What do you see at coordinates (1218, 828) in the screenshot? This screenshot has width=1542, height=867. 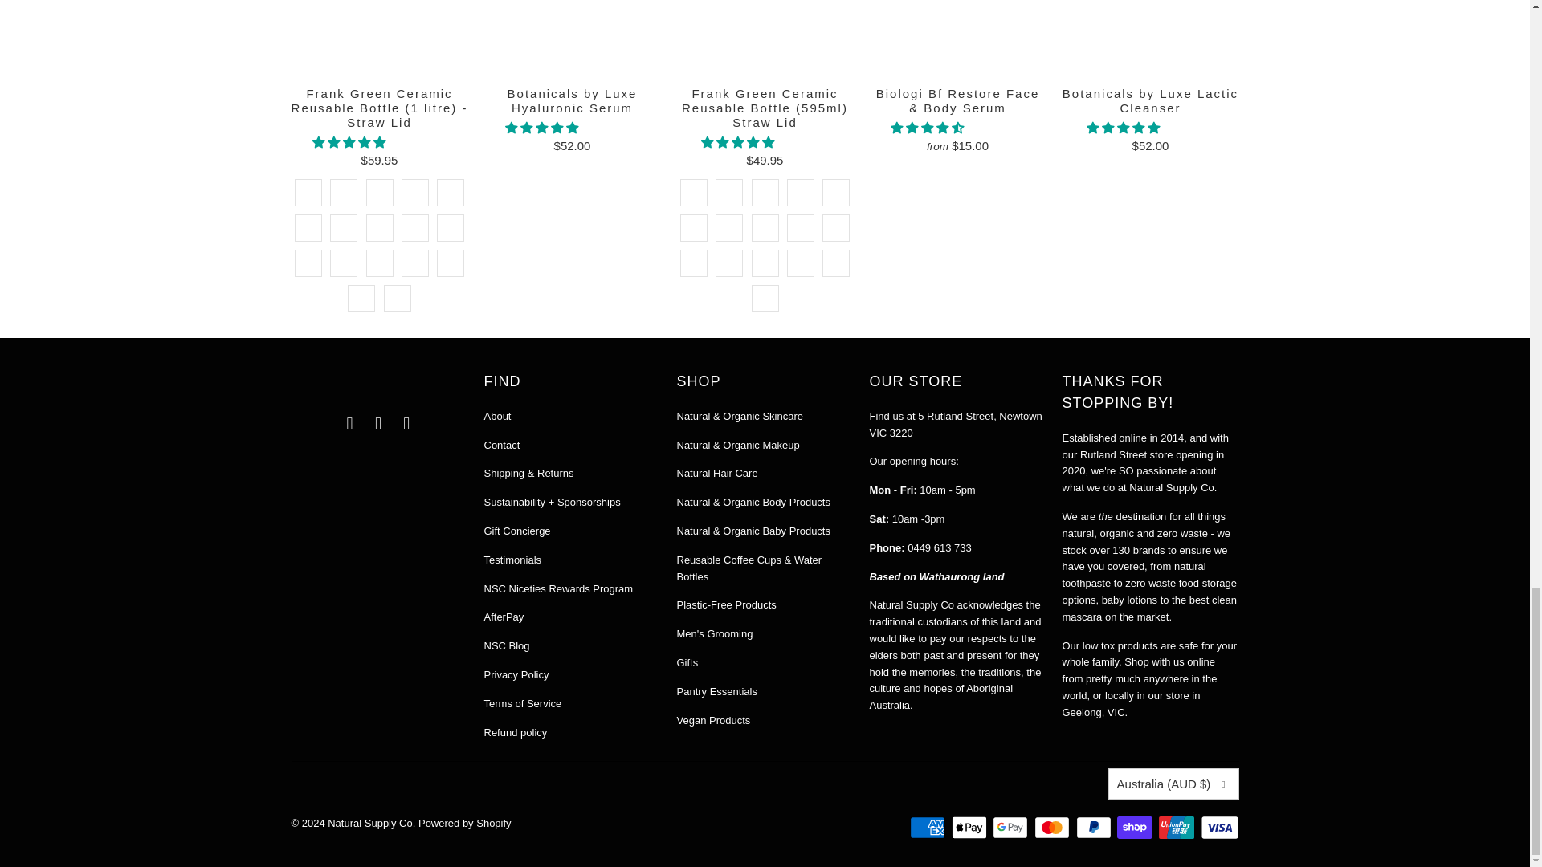 I see `Visa` at bounding box center [1218, 828].